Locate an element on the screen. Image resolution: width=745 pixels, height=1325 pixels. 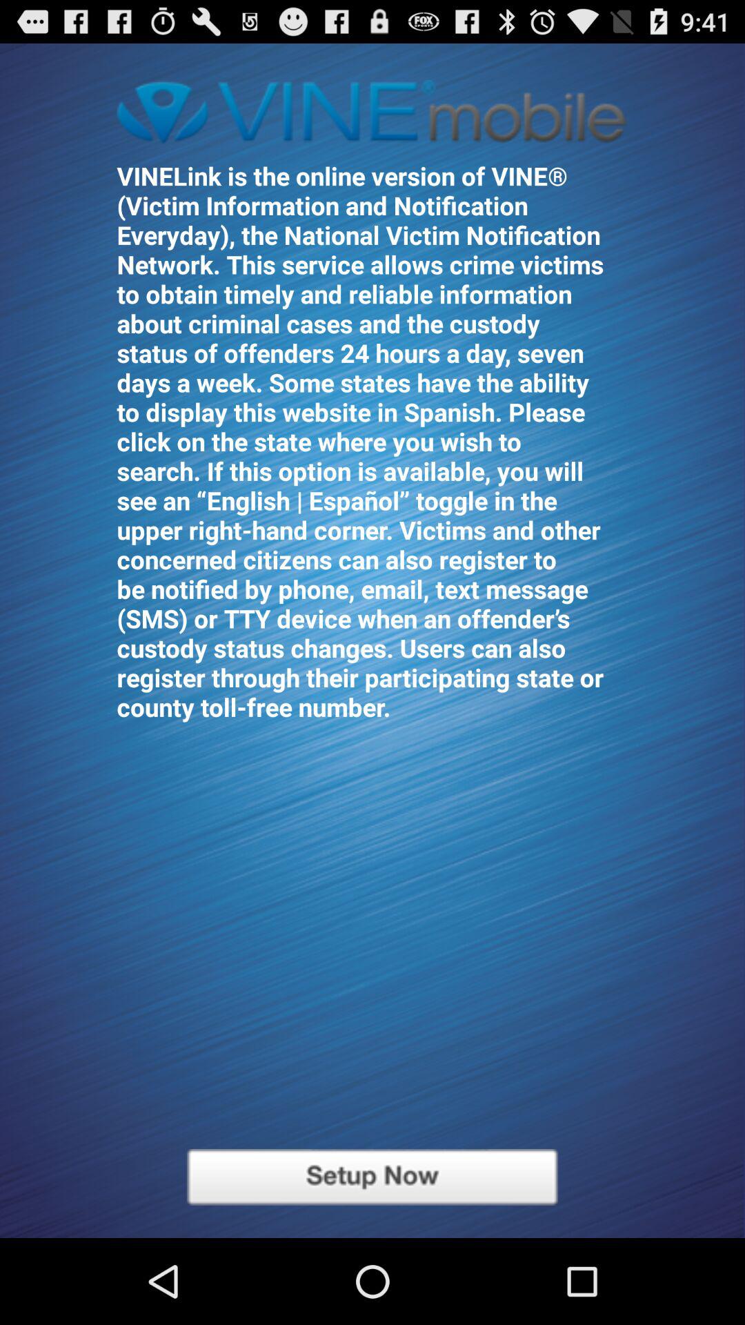
tap icon at the bottom is located at coordinates (372, 1177).